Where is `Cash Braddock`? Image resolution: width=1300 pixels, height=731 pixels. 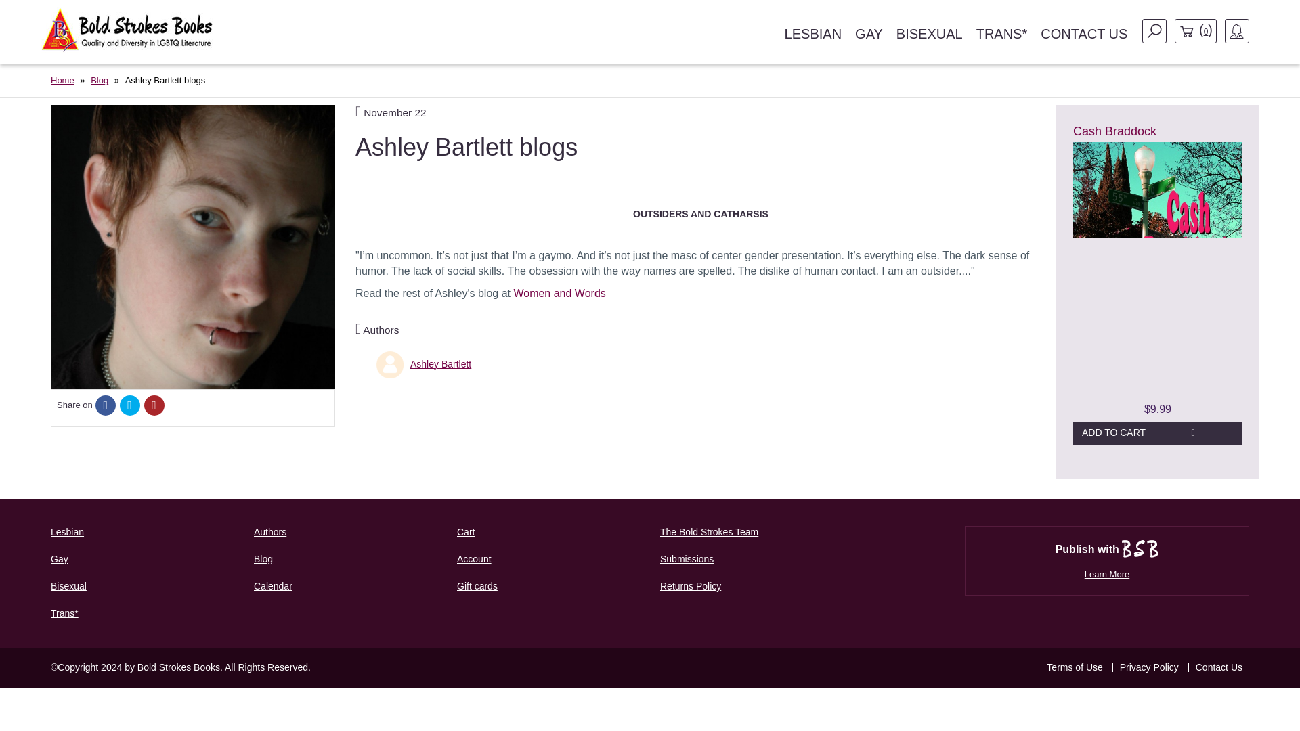 Cash Braddock is located at coordinates (1114, 131).